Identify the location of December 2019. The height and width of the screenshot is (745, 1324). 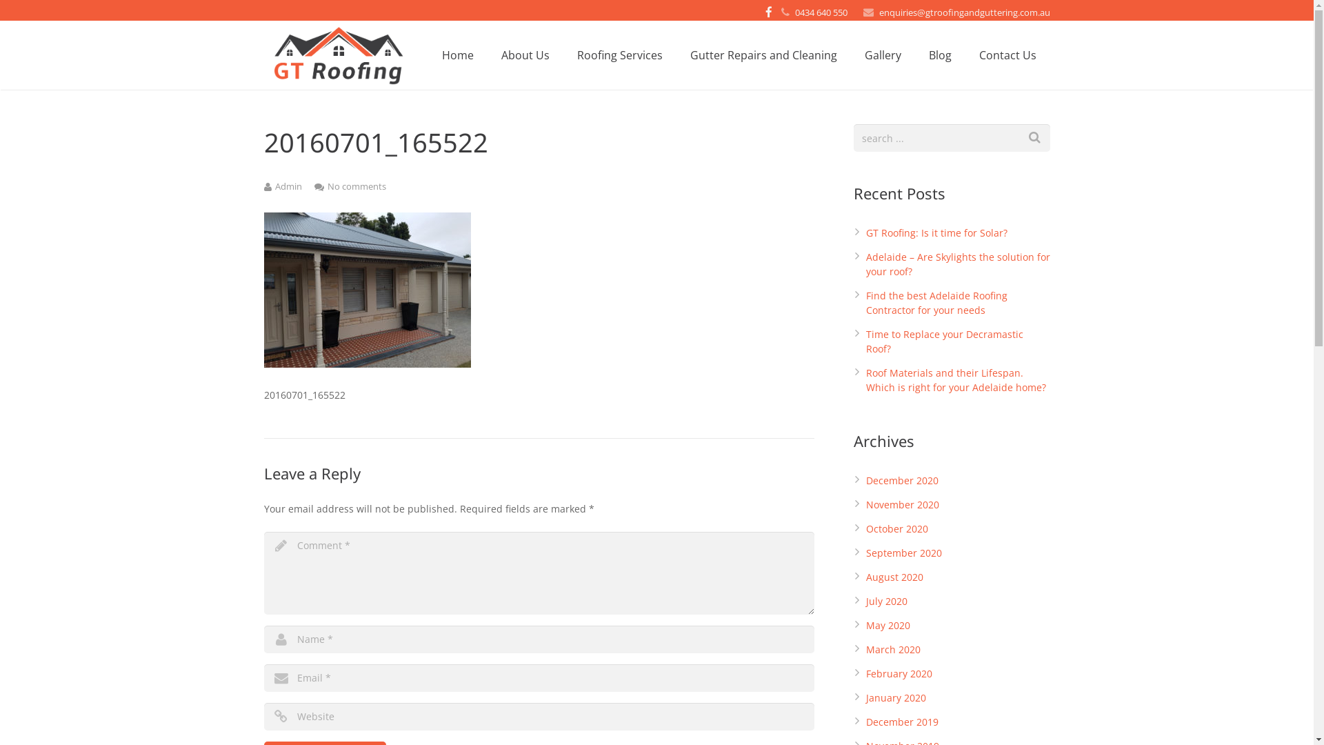
(902, 722).